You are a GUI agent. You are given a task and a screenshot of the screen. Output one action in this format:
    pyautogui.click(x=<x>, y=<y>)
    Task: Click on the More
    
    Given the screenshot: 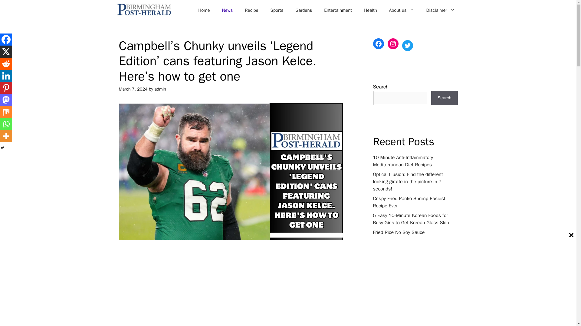 What is the action you would take?
    pyautogui.click(x=207, y=276)
    